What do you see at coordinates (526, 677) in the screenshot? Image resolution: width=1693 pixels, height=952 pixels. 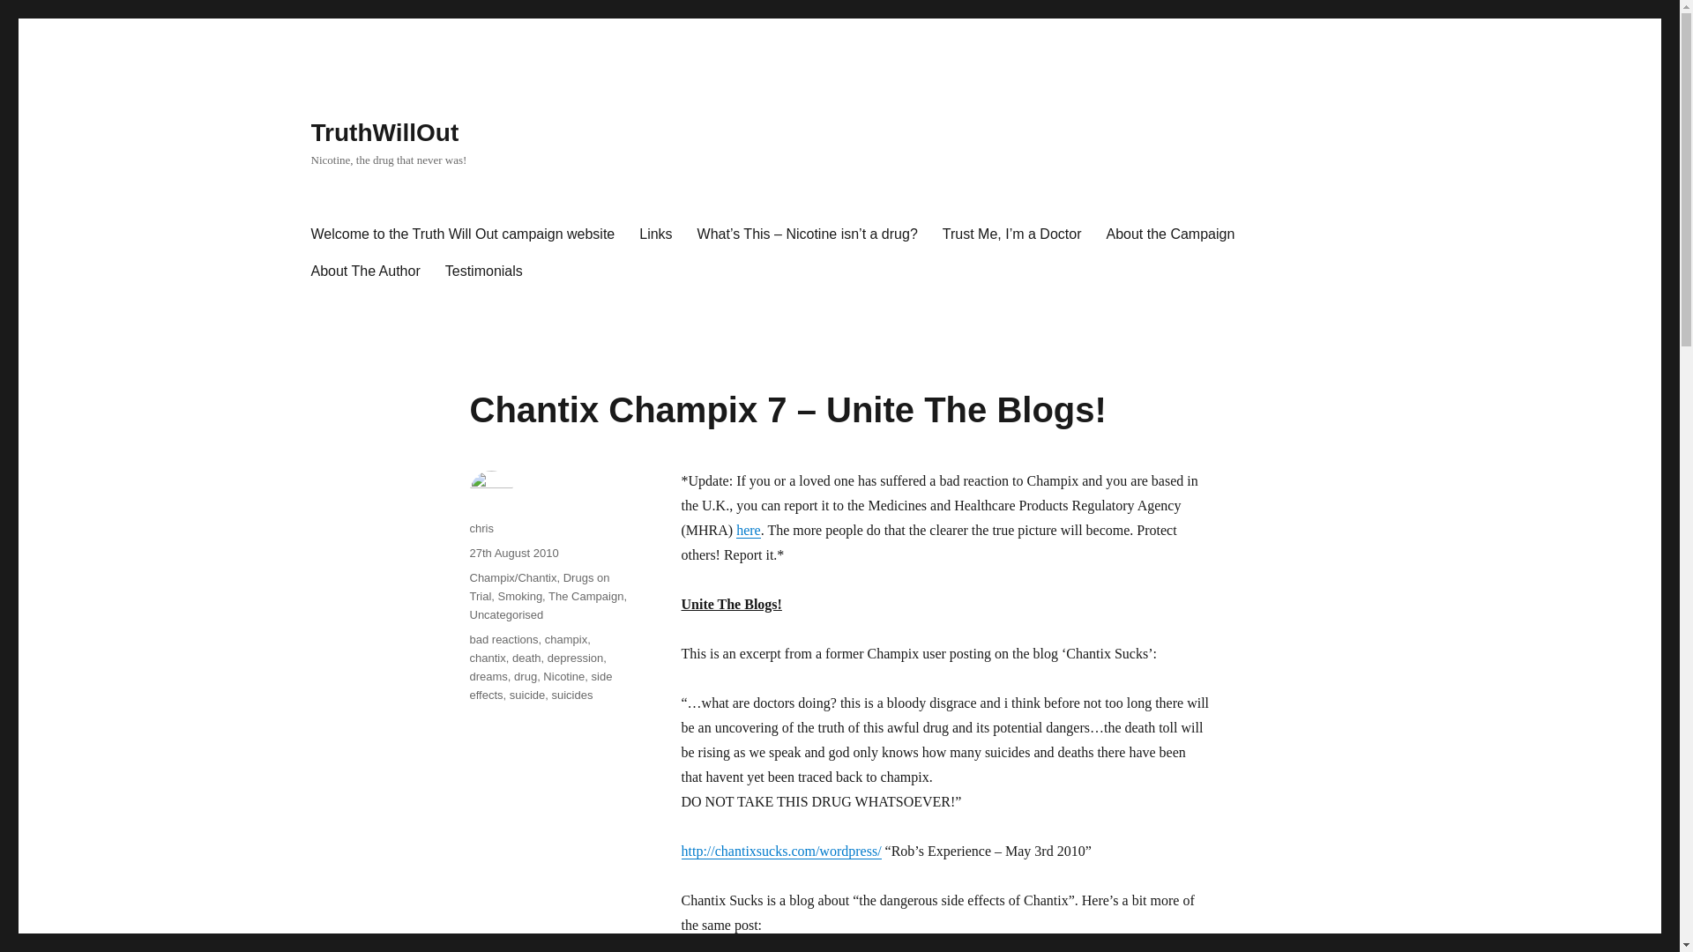 I see `drug` at bounding box center [526, 677].